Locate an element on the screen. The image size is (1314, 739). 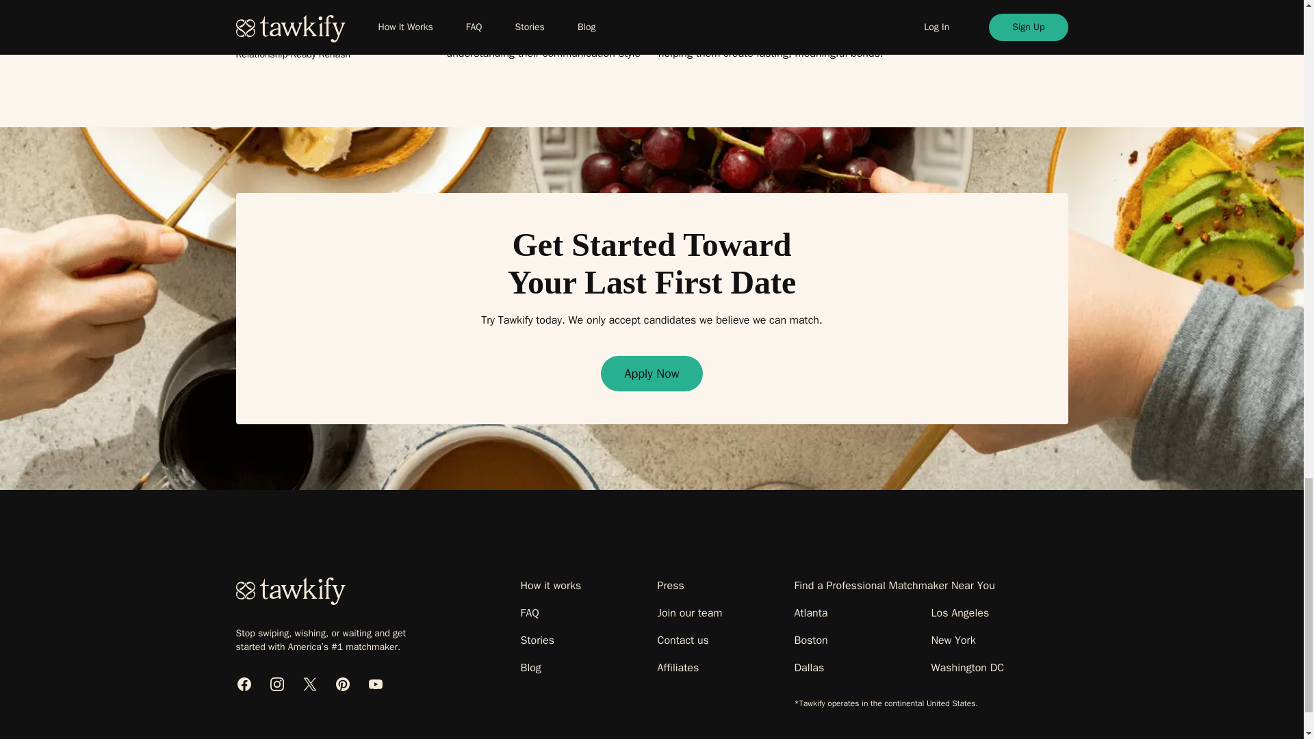
How it works is located at coordinates (550, 586).